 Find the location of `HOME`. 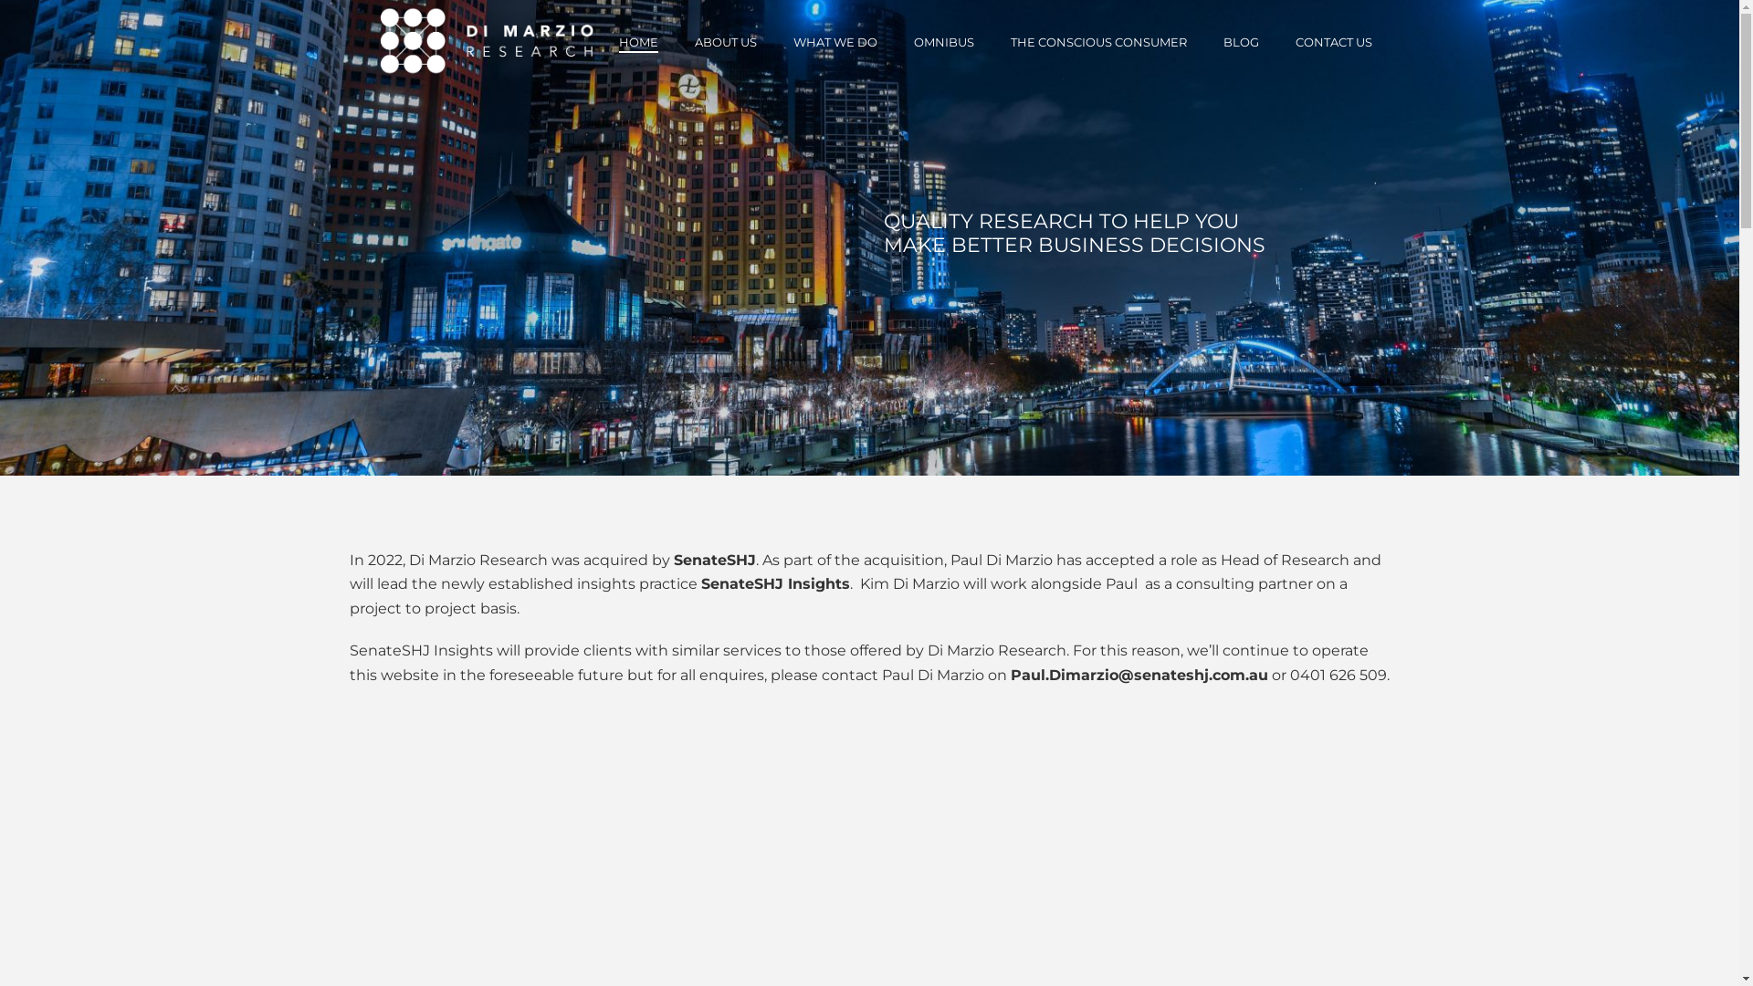

HOME is located at coordinates (639, 42).